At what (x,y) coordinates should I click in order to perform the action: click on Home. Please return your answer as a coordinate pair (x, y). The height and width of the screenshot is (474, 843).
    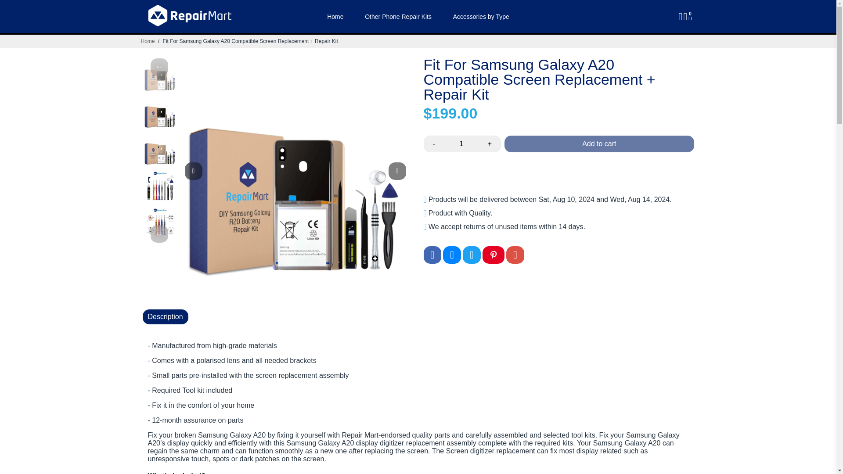
    Looking at the image, I should click on (148, 41).